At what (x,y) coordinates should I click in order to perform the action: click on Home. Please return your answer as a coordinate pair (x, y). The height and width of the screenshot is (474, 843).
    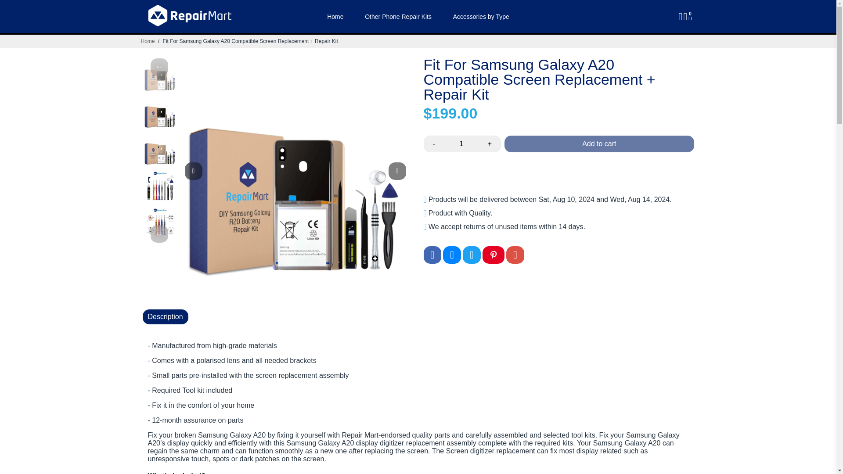
    Looking at the image, I should click on (148, 41).